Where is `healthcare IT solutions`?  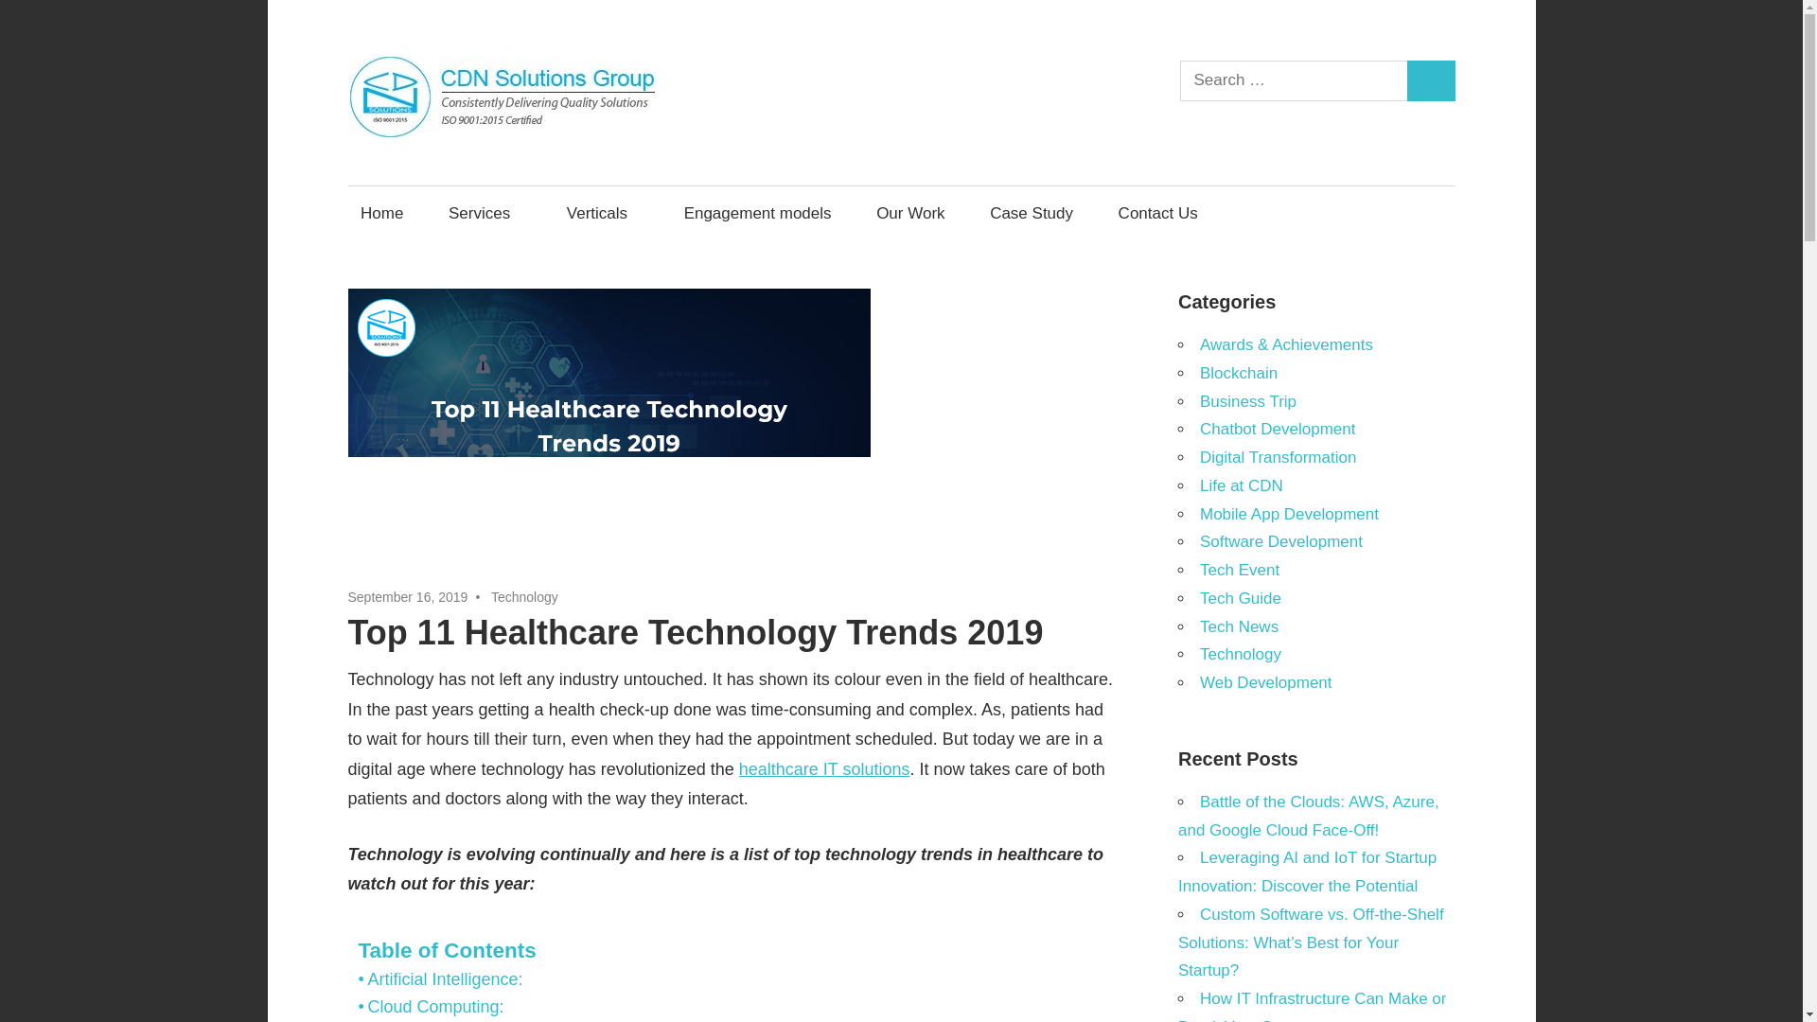 healthcare IT solutions is located at coordinates (824, 768).